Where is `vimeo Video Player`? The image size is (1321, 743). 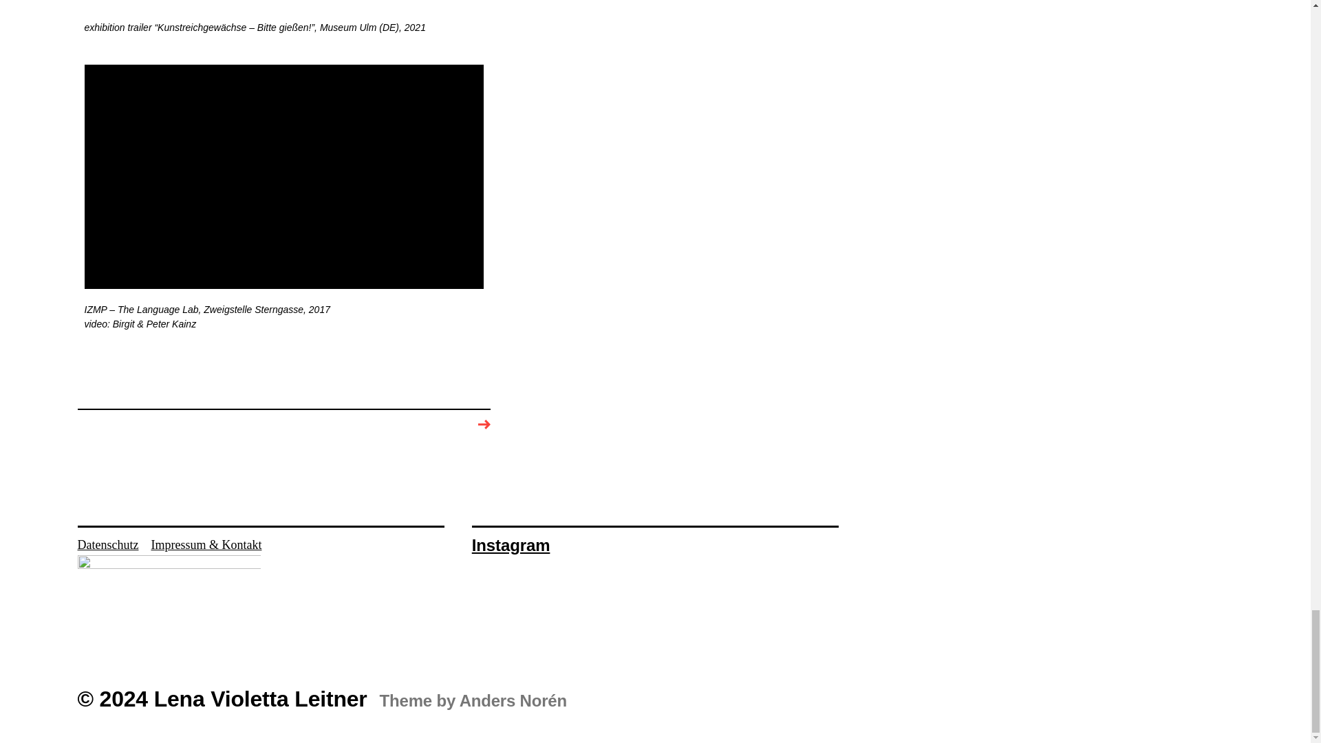 vimeo Video Player is located at coordinates (283, 176).